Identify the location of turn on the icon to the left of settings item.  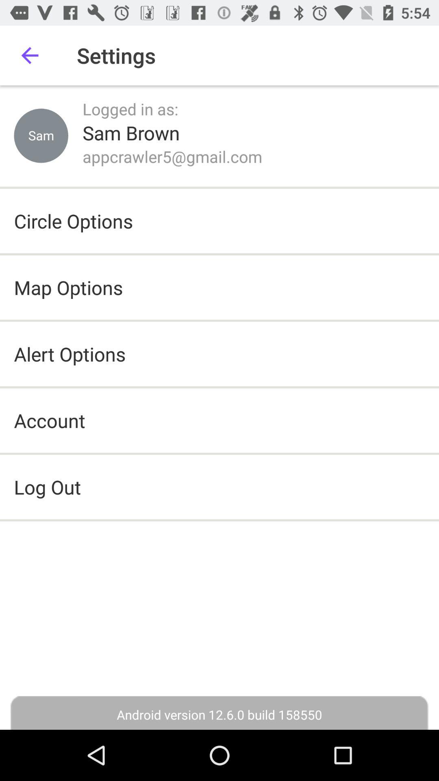
(30, 55).